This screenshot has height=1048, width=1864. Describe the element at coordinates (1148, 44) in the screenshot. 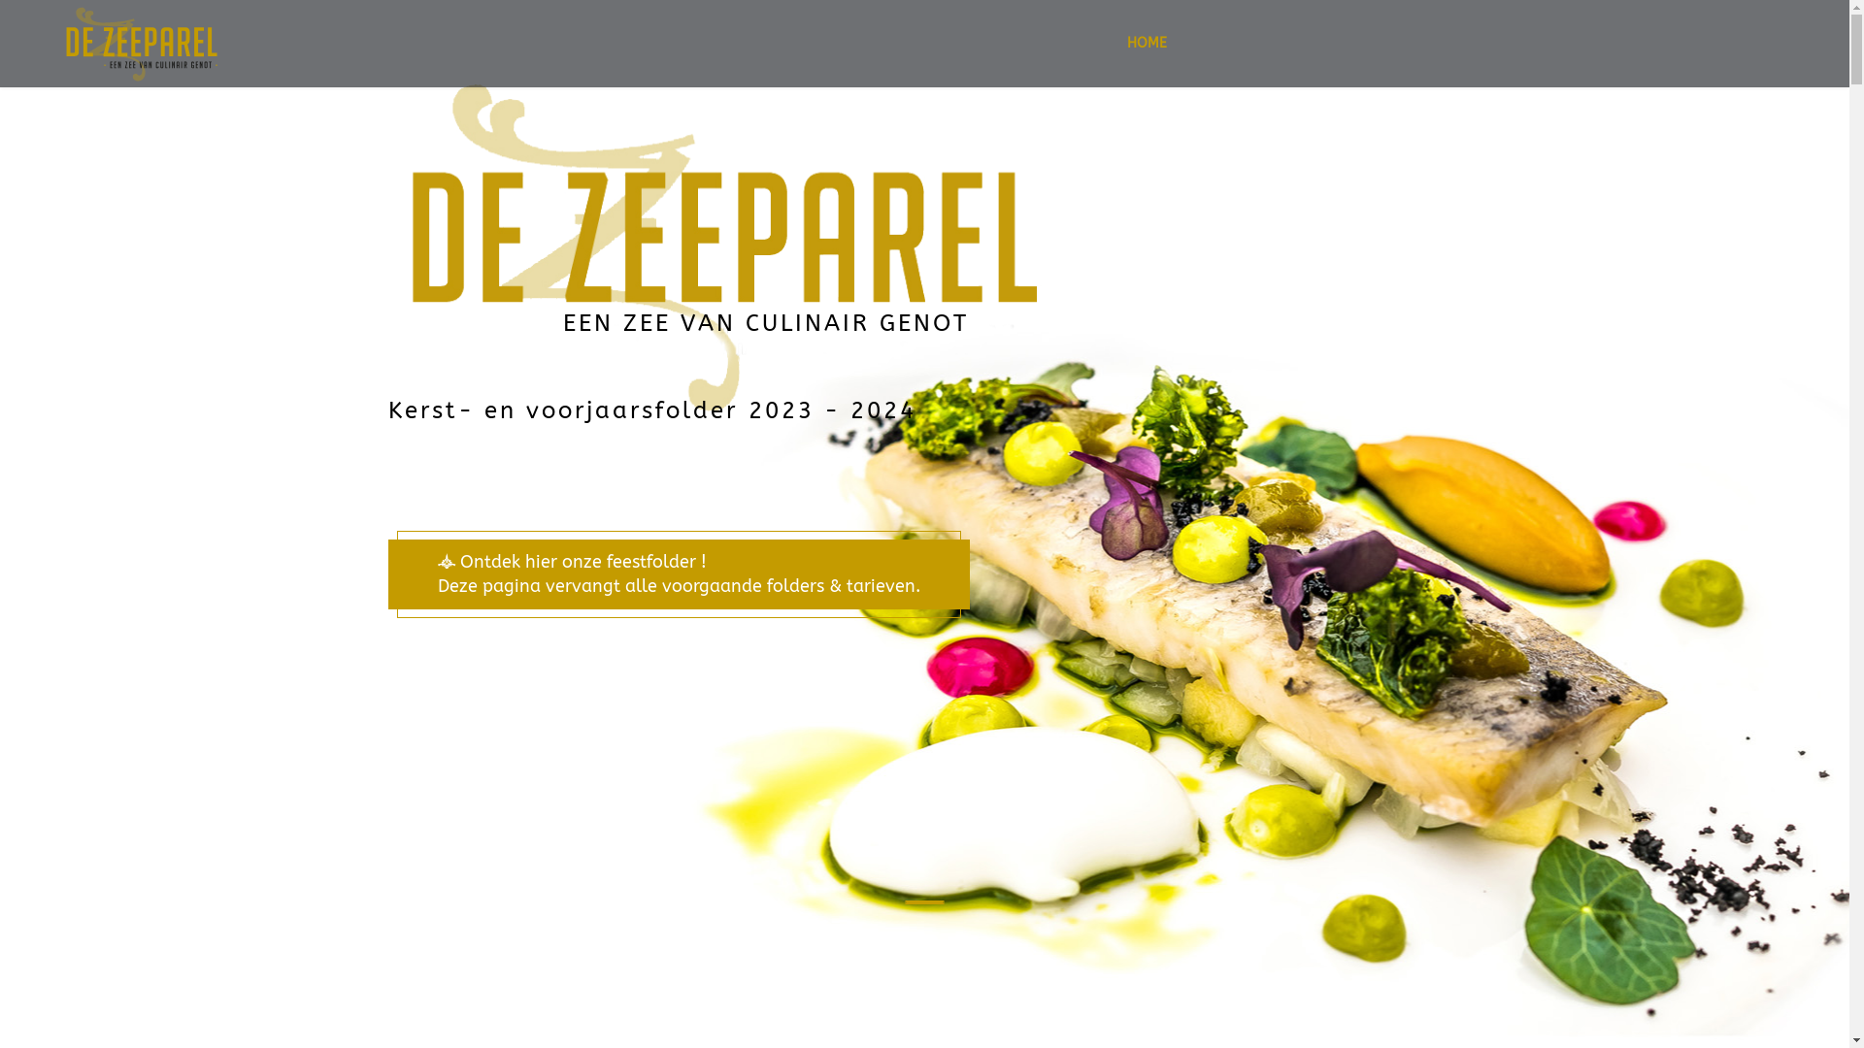

I see `HOME` at that location.